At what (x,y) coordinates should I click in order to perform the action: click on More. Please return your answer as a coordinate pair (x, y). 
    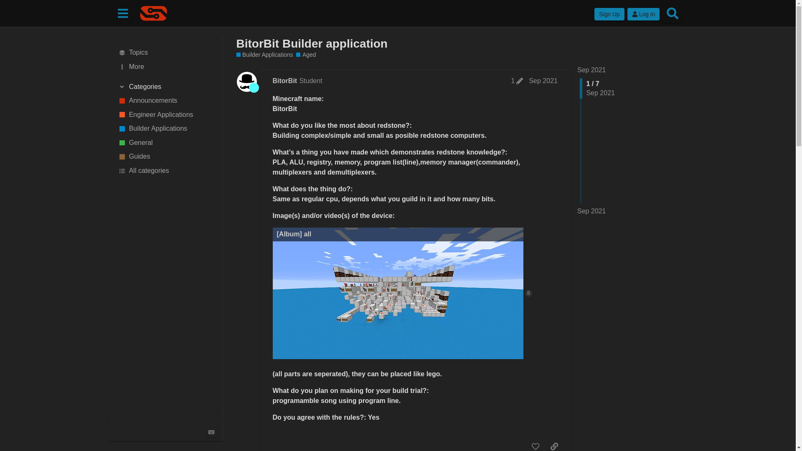
    Looking at the image, I should click on (166, 67).